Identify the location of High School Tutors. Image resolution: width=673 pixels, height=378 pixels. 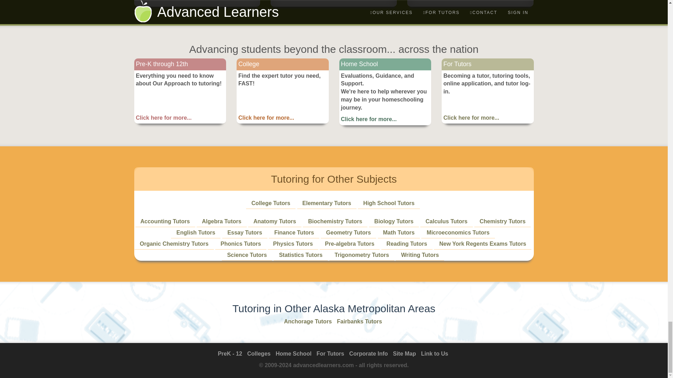
(389, 203).